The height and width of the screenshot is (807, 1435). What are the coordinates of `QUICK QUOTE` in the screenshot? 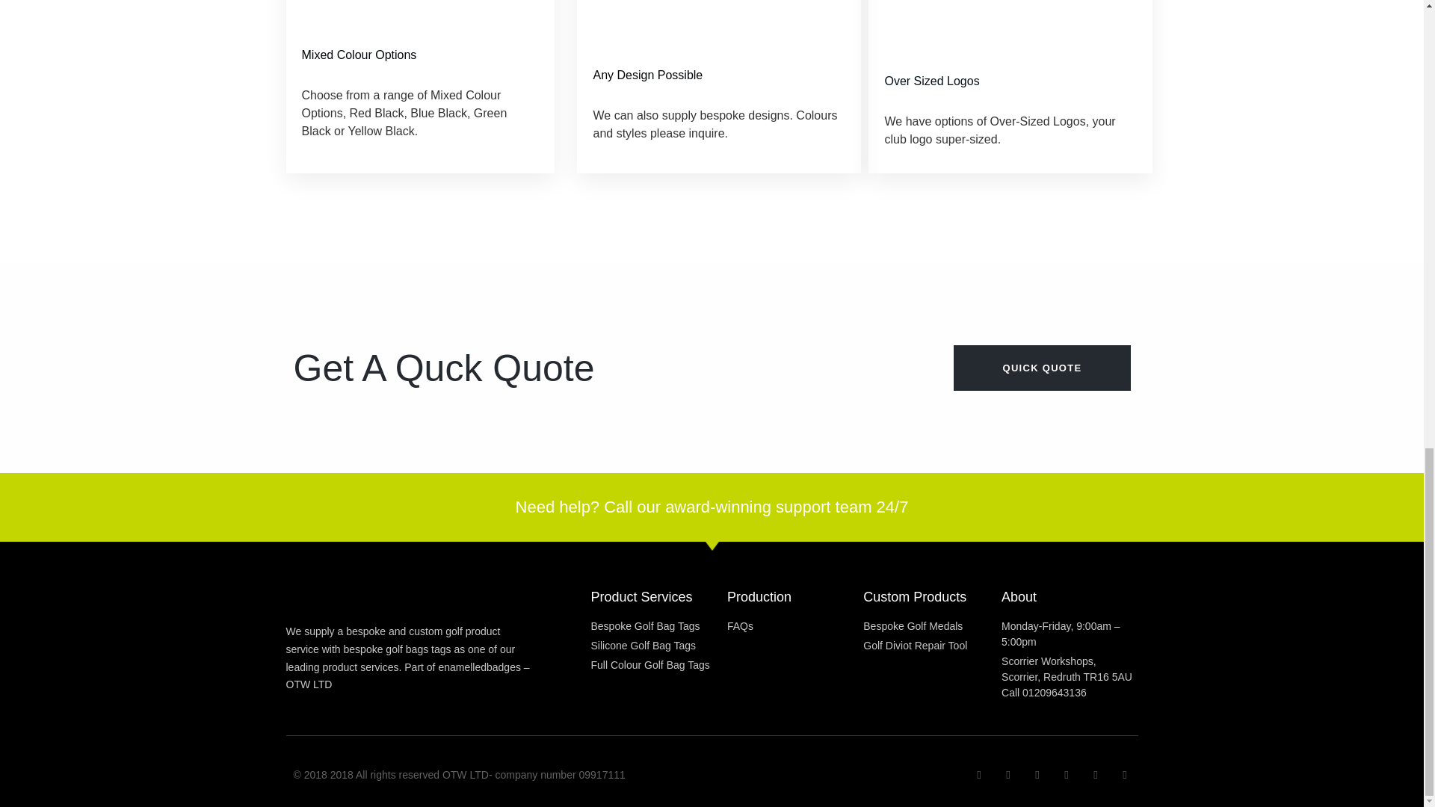 It's located at (1042, 368).